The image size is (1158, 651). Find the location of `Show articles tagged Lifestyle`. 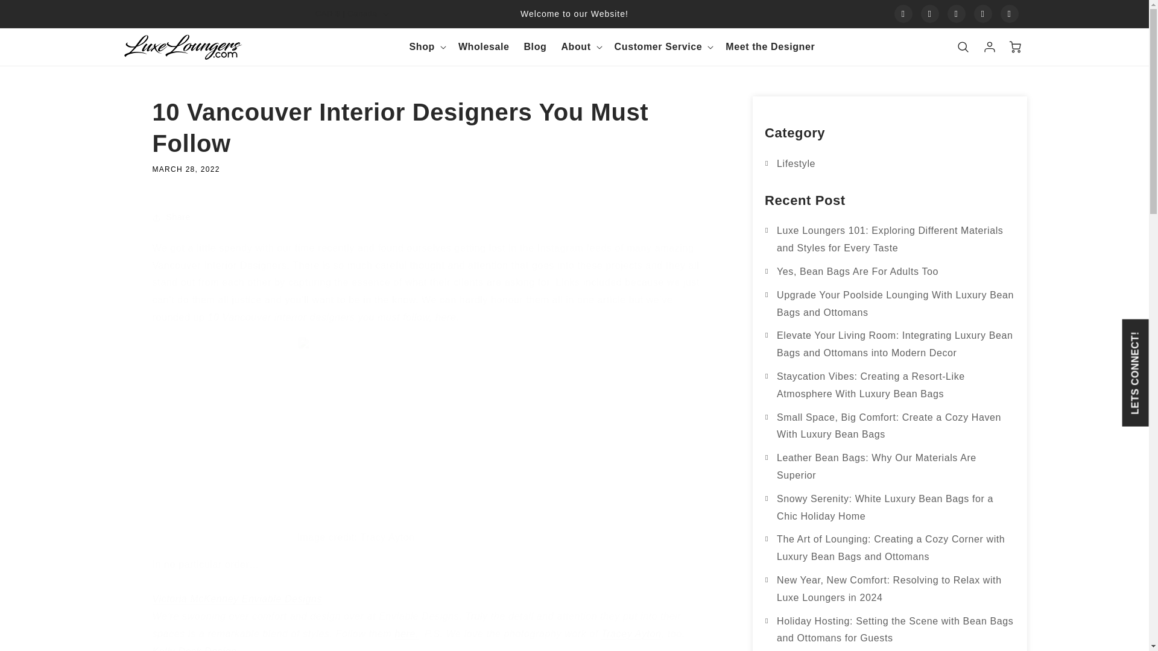

Show articles tagged Lifestyle is located at coordinates (796, 163).